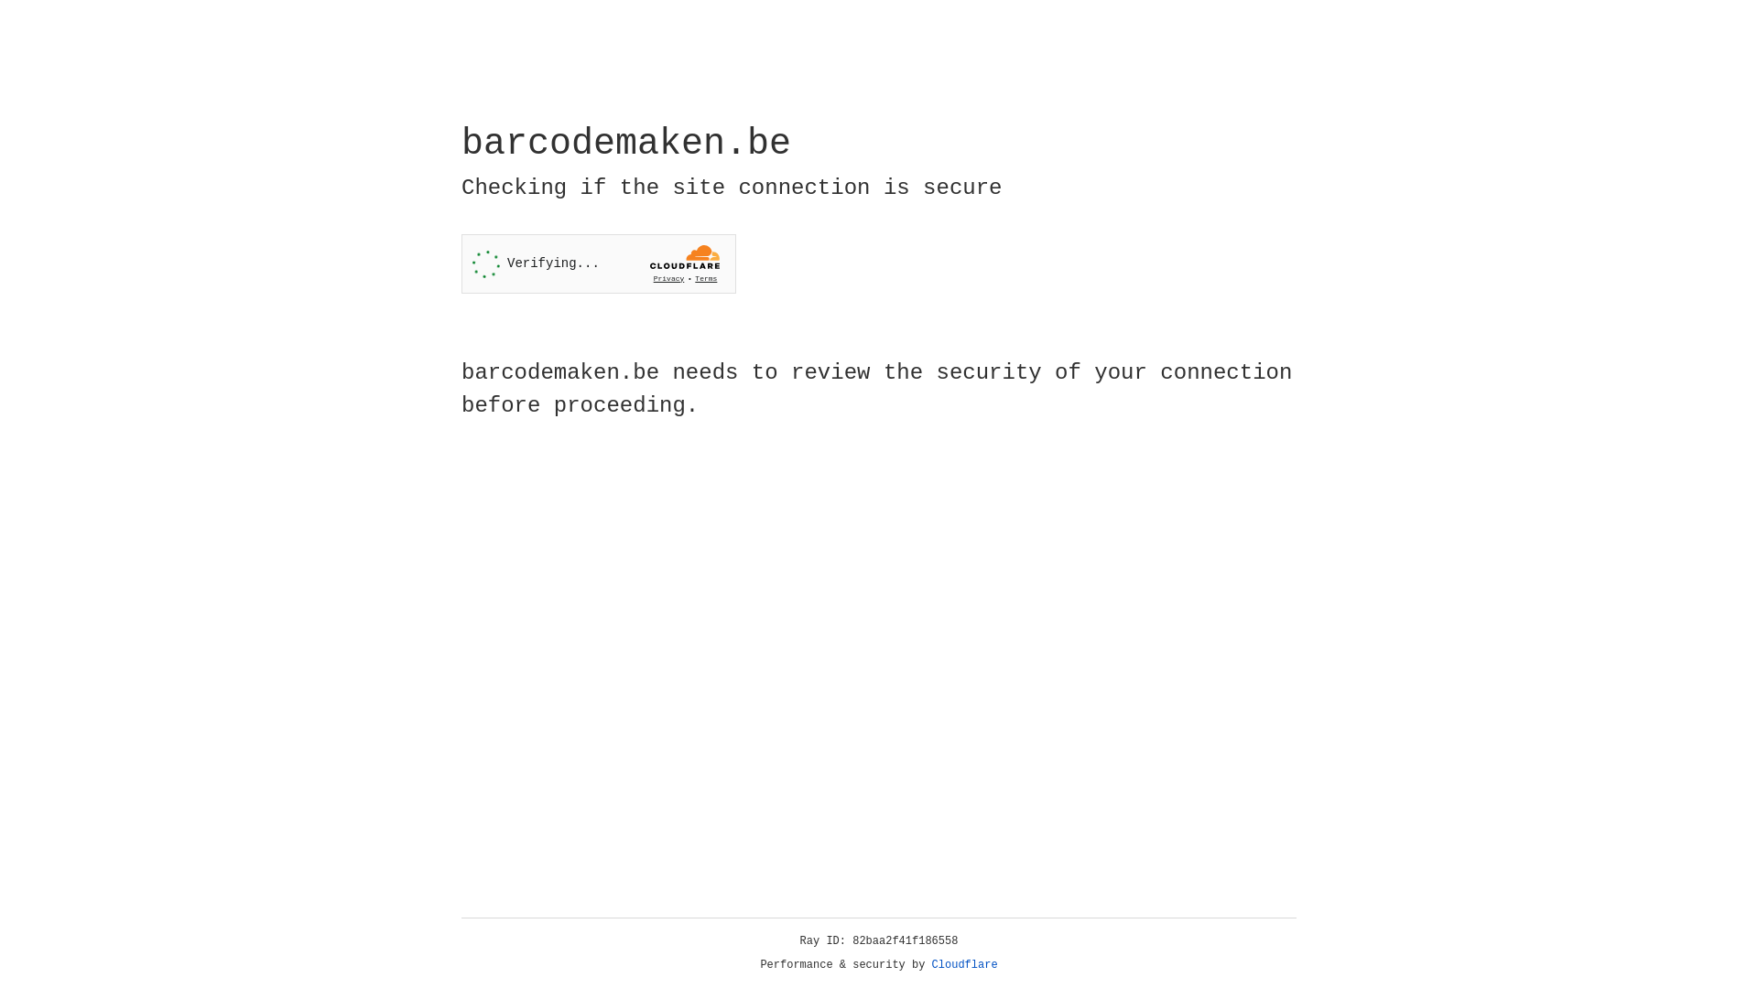  What do you see at coordinates (965, 965) in the screenshot?
I see `Cloudflare` at bounding box center [965, 965].